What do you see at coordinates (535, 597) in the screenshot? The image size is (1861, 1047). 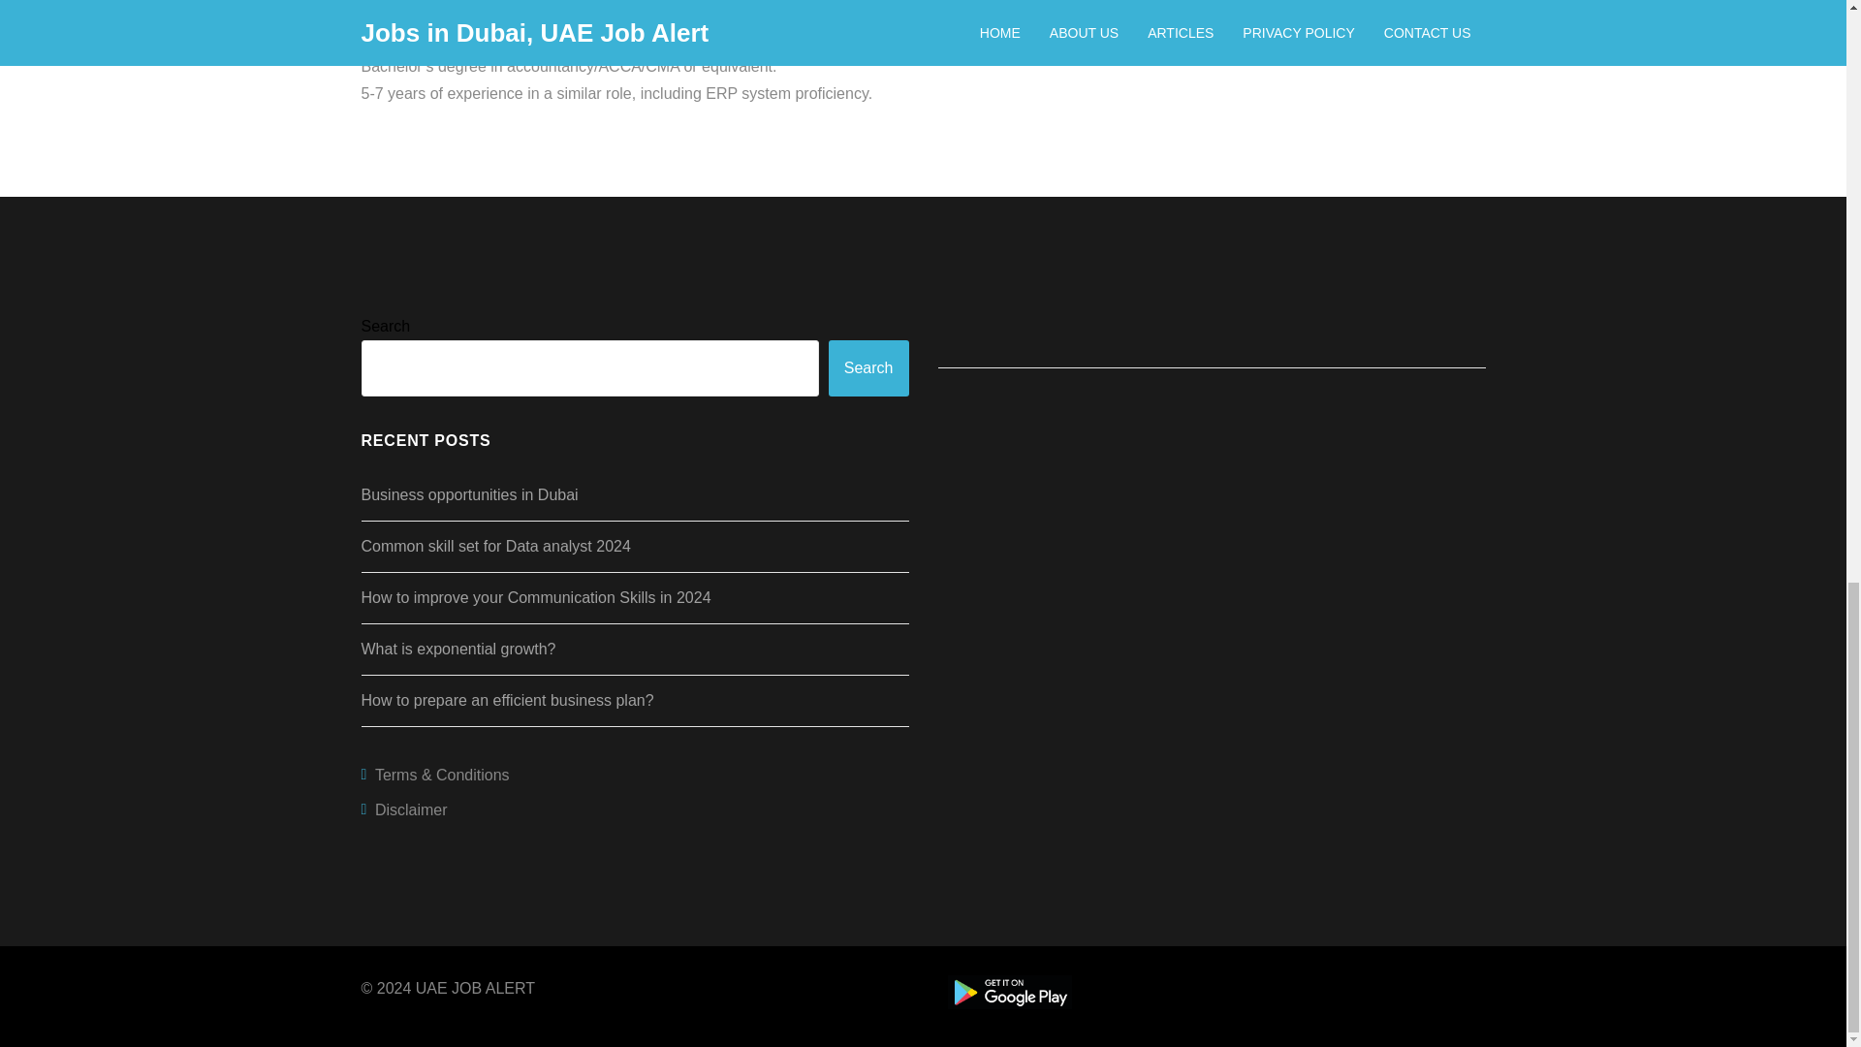 I see `How to improve your Communication Skills in 2024` at bounding box center [535, 597].